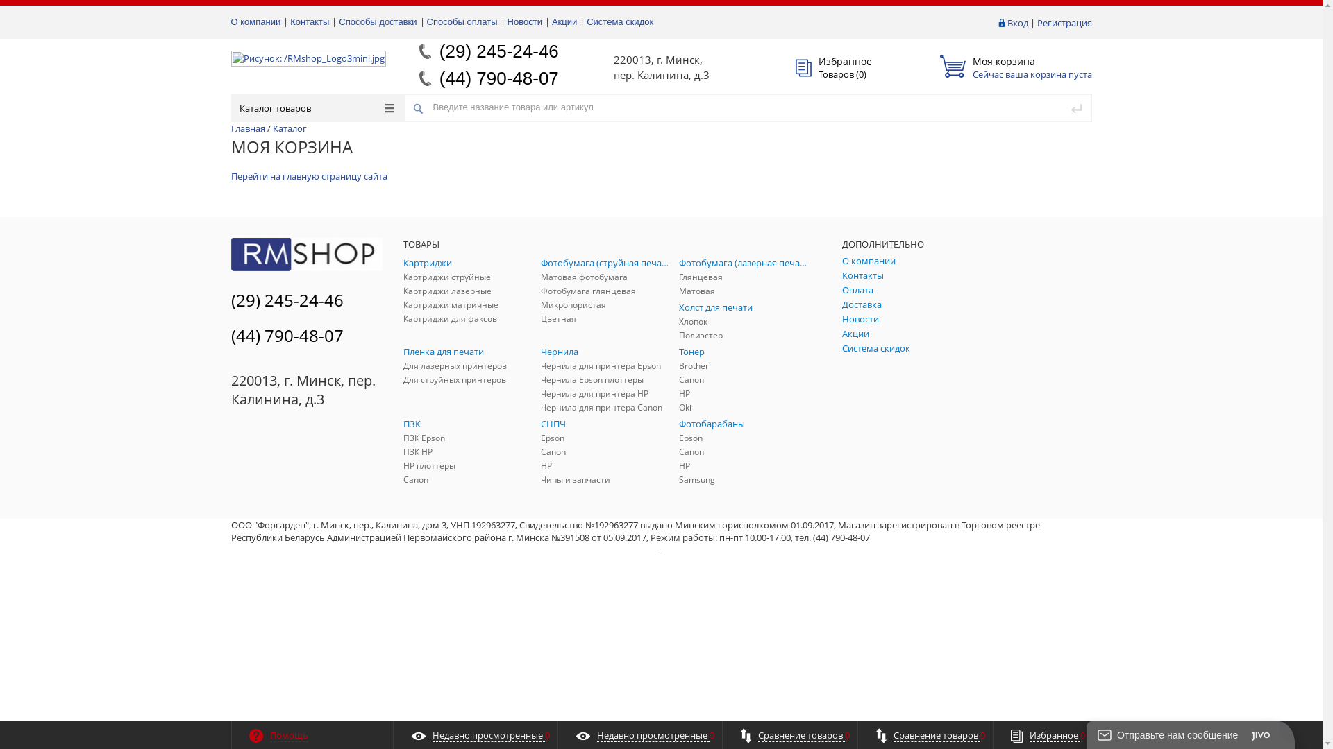 The height and width of the screenshot is (749, 1333). Describe the element at coordinates (499, 51) in the screenshot. I see `(29) 245-24-46` at that location.